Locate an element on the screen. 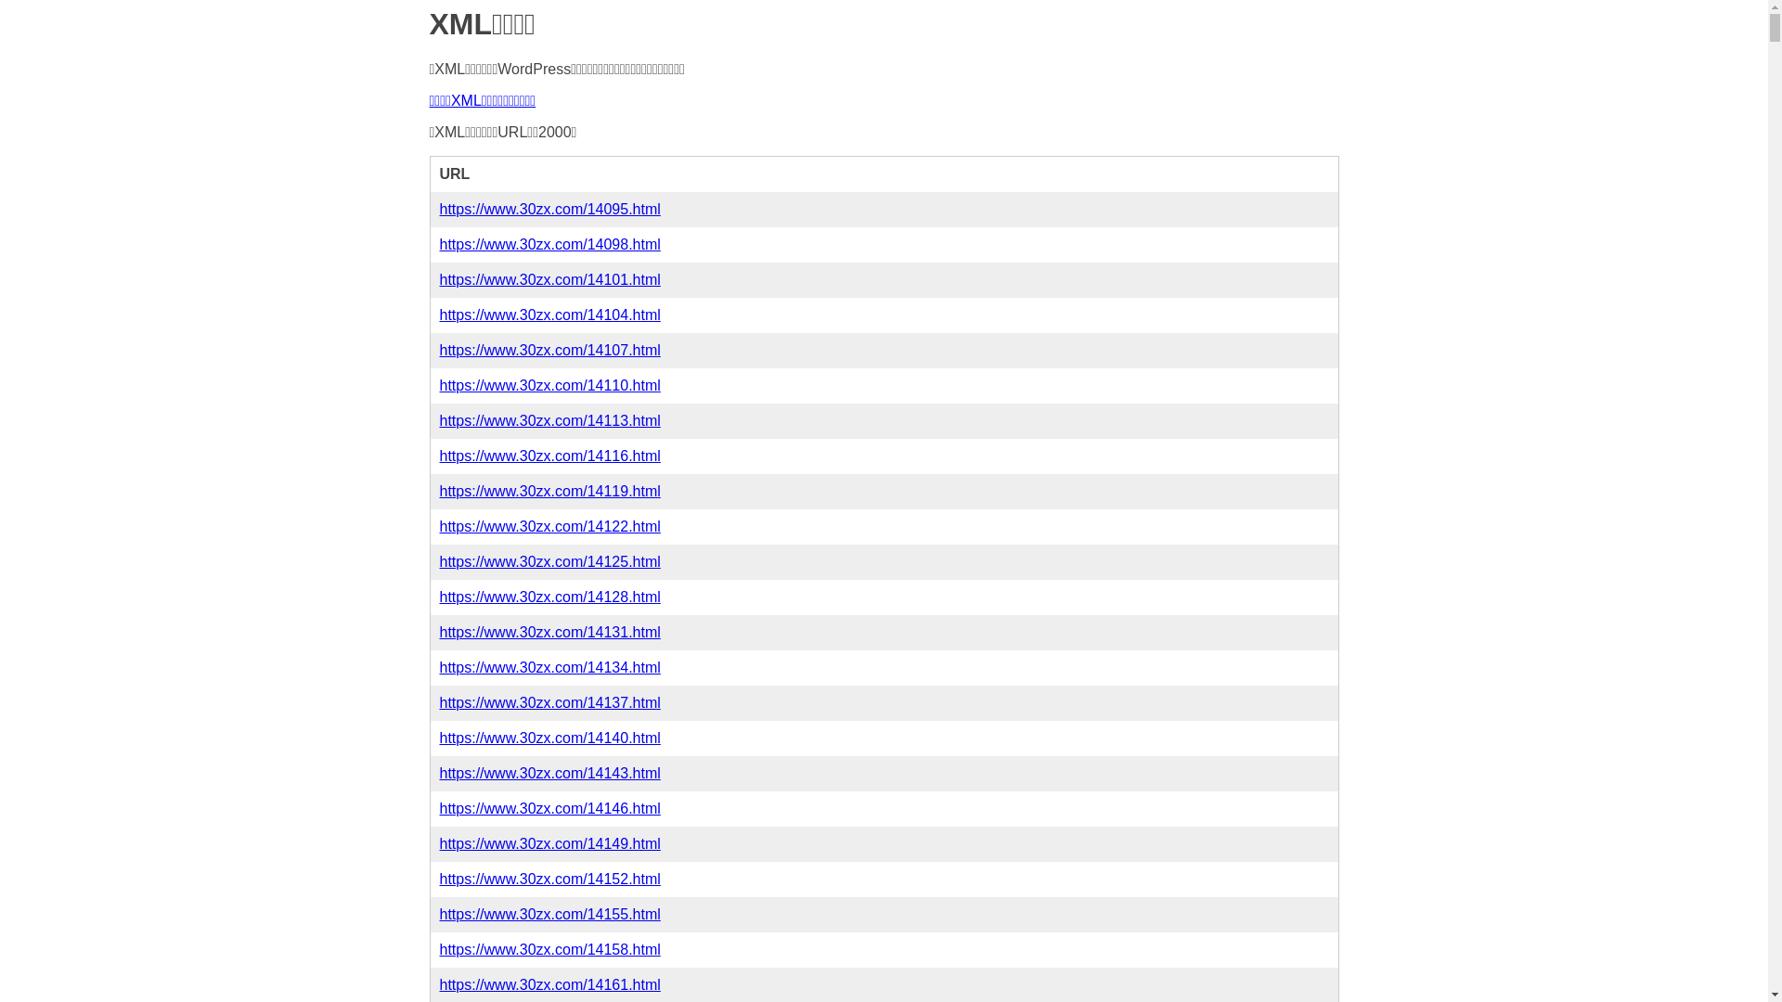 The height and width of the screenshot is (1002, 1782). https://www.30zx.com/14140.html is located at coordinates (550, 739).